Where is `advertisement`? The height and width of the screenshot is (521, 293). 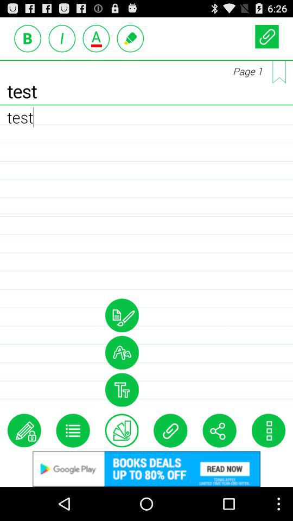
advertisement is located at coordinates (146, 469).